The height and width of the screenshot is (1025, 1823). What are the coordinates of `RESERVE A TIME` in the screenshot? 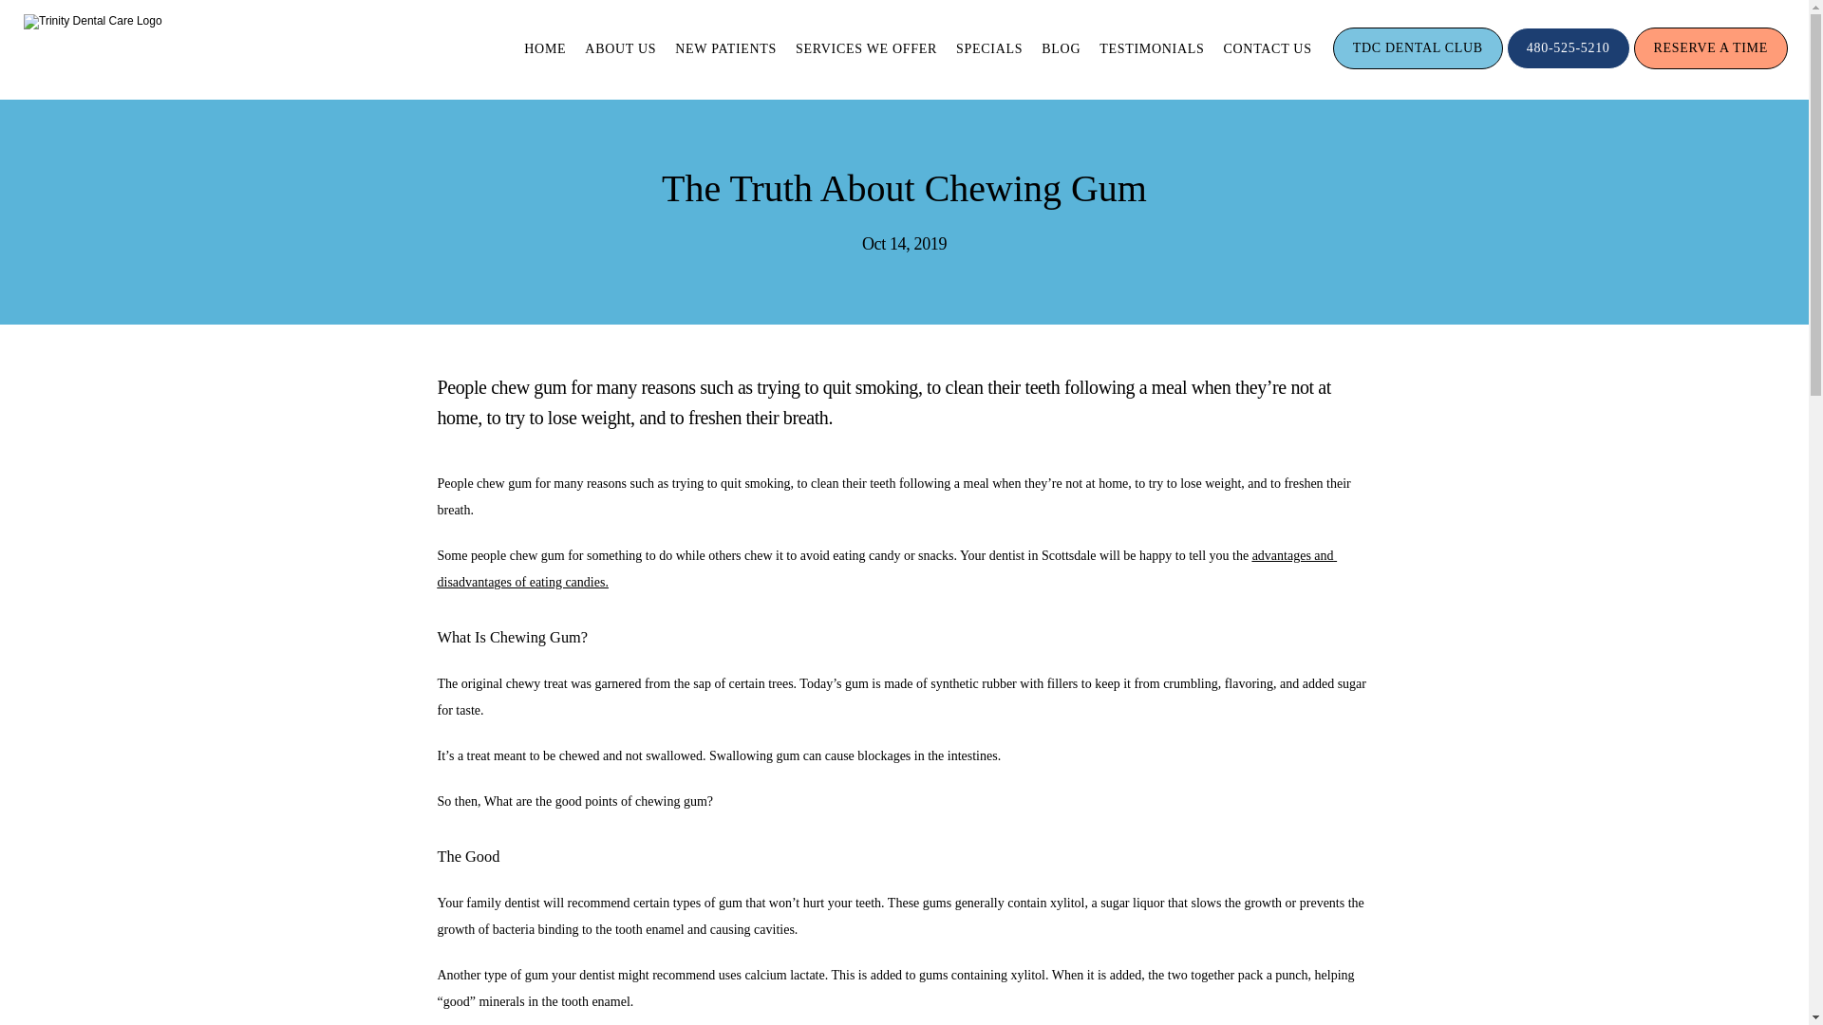 It's located at (1711, 66).